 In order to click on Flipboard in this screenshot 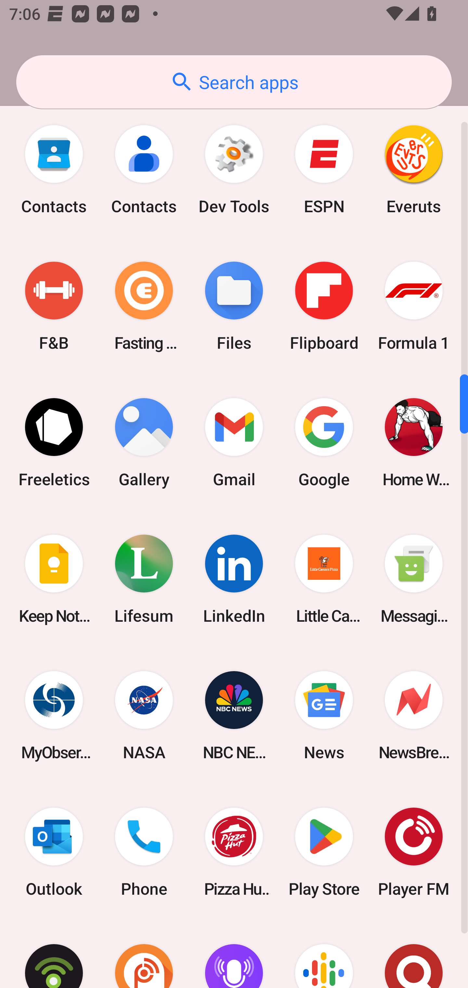, I will do `click(324, 306)`.